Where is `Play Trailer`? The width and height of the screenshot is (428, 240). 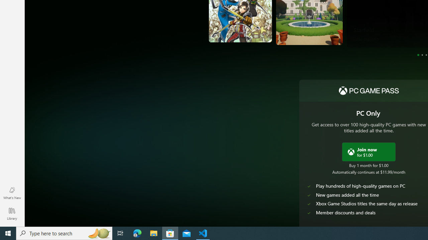
Play Trailer is located at coordinates (387, 34).